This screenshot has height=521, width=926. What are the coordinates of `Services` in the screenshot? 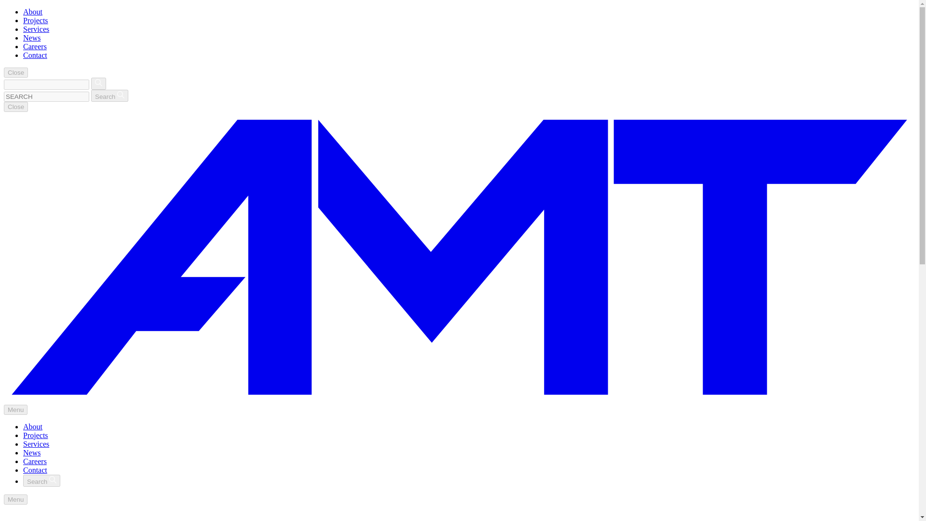 It's located at (36, 444).